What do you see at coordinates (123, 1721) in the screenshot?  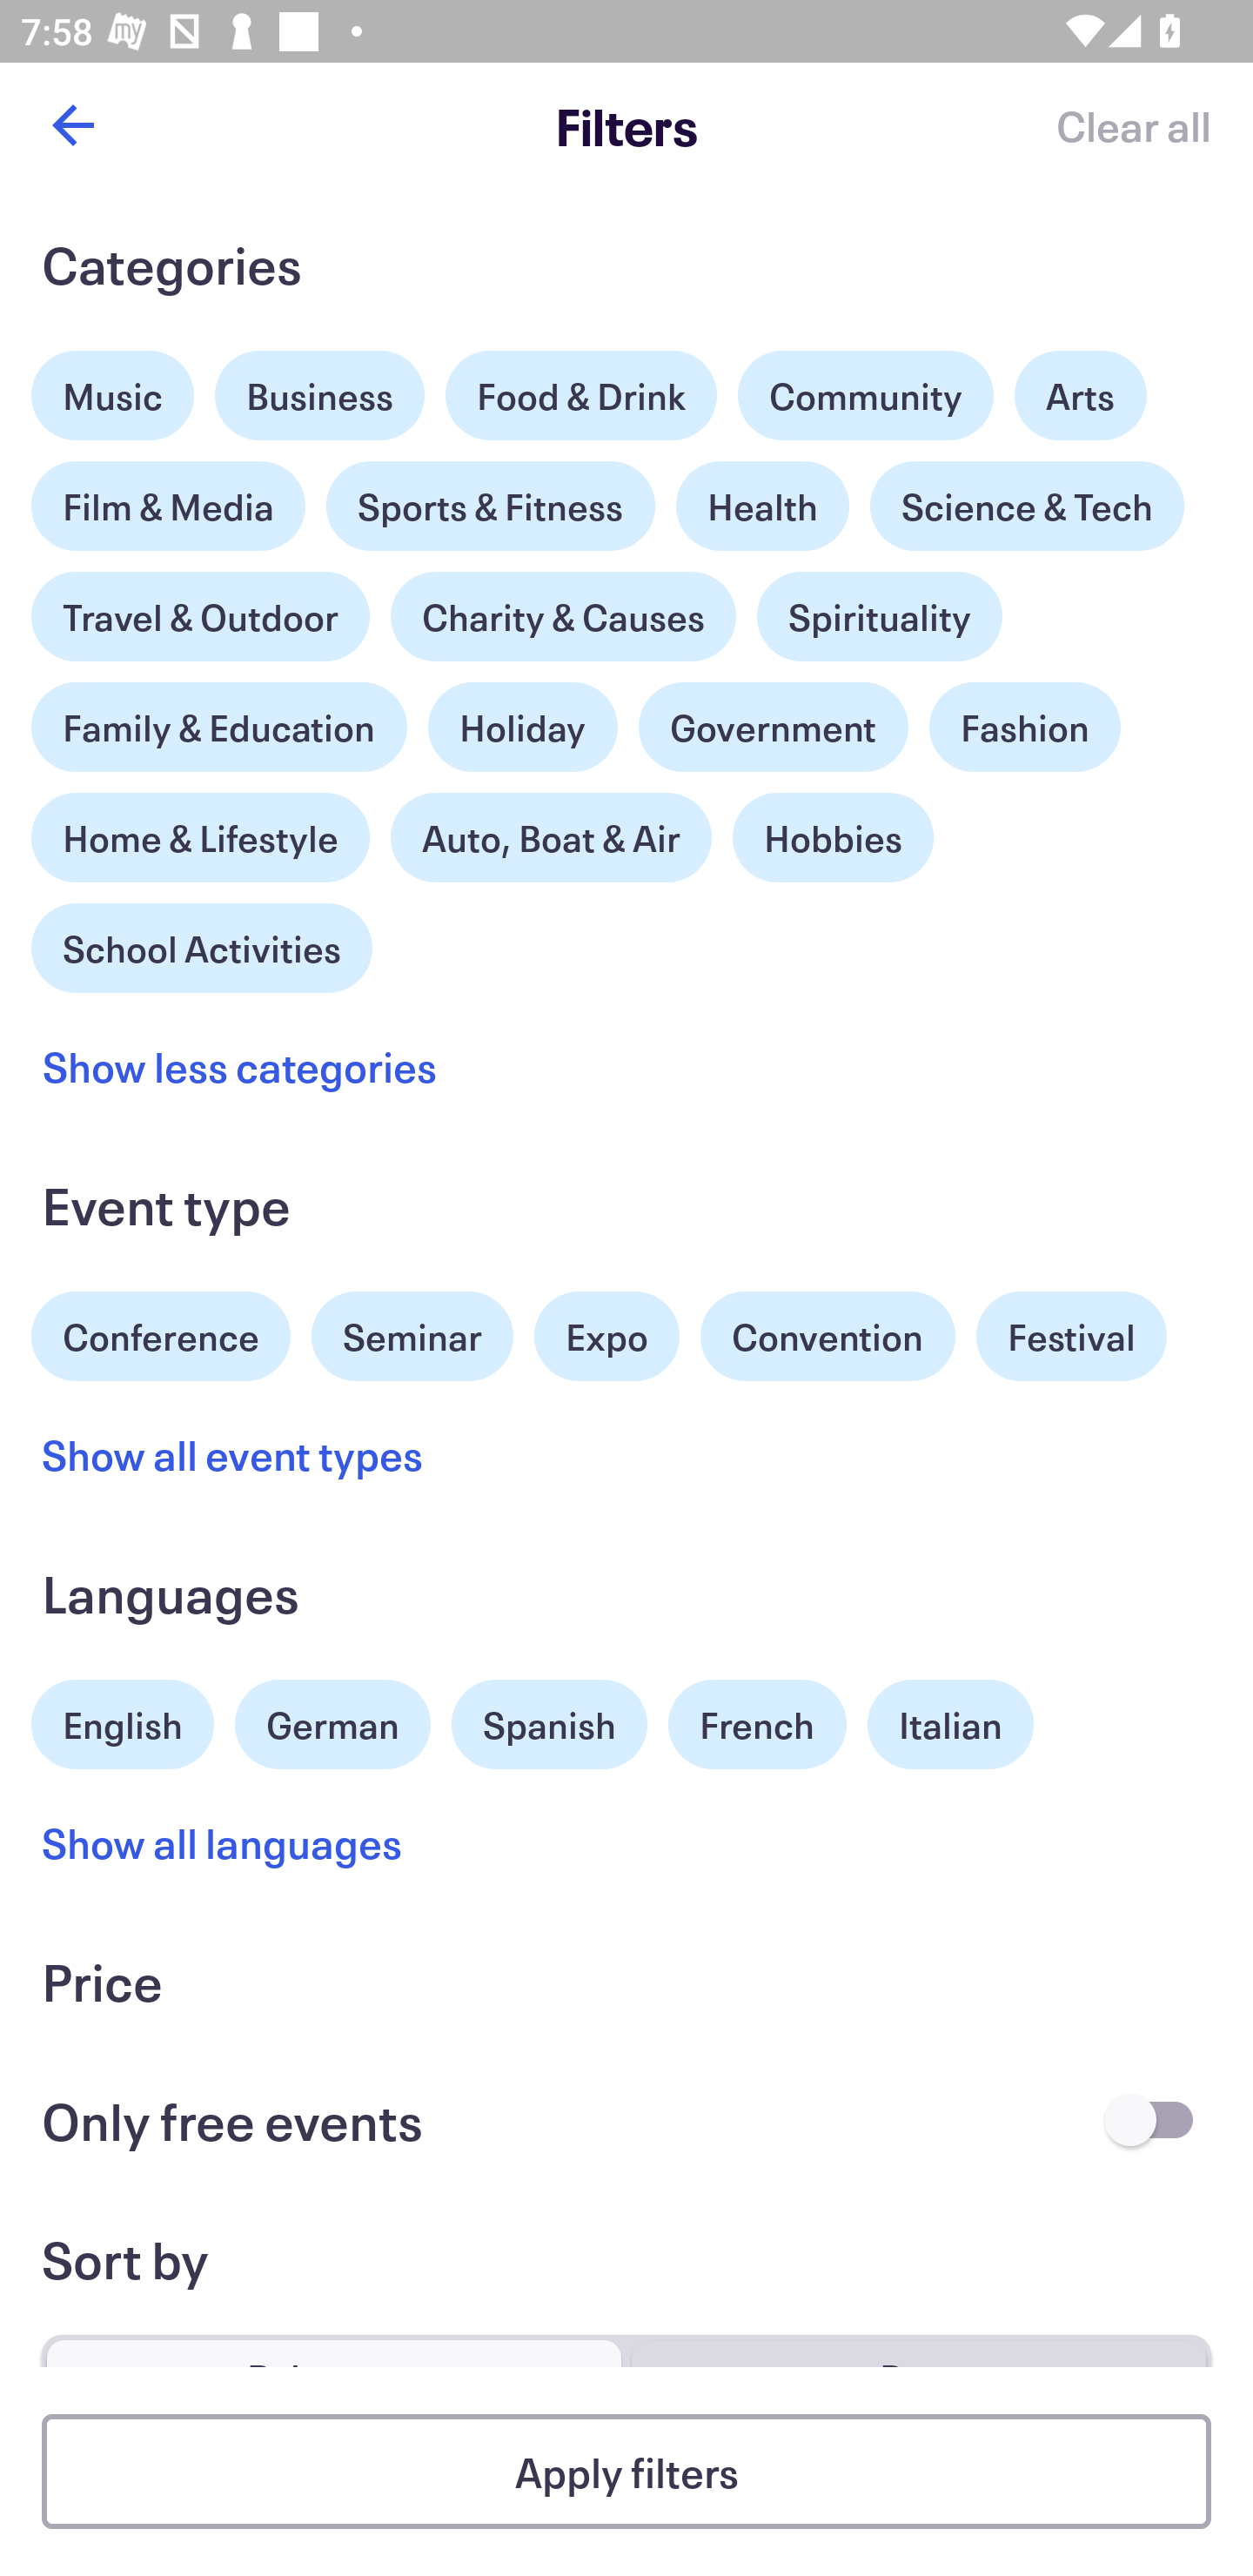 I see `English` at bounding box center [123, 1721].